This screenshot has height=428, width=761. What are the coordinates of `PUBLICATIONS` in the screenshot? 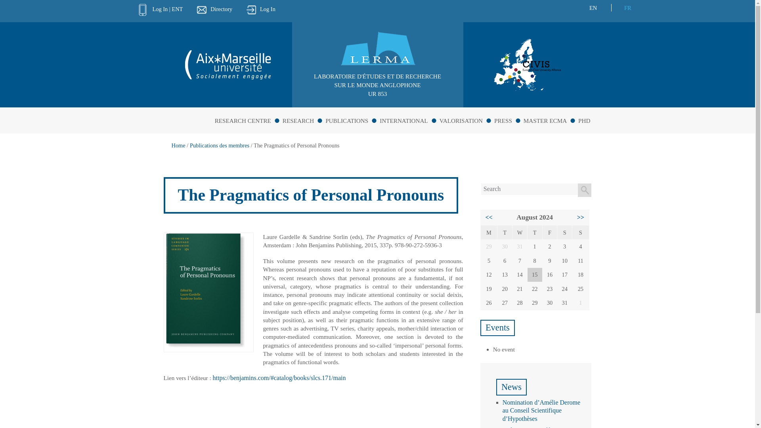 It's located at (352, 119).